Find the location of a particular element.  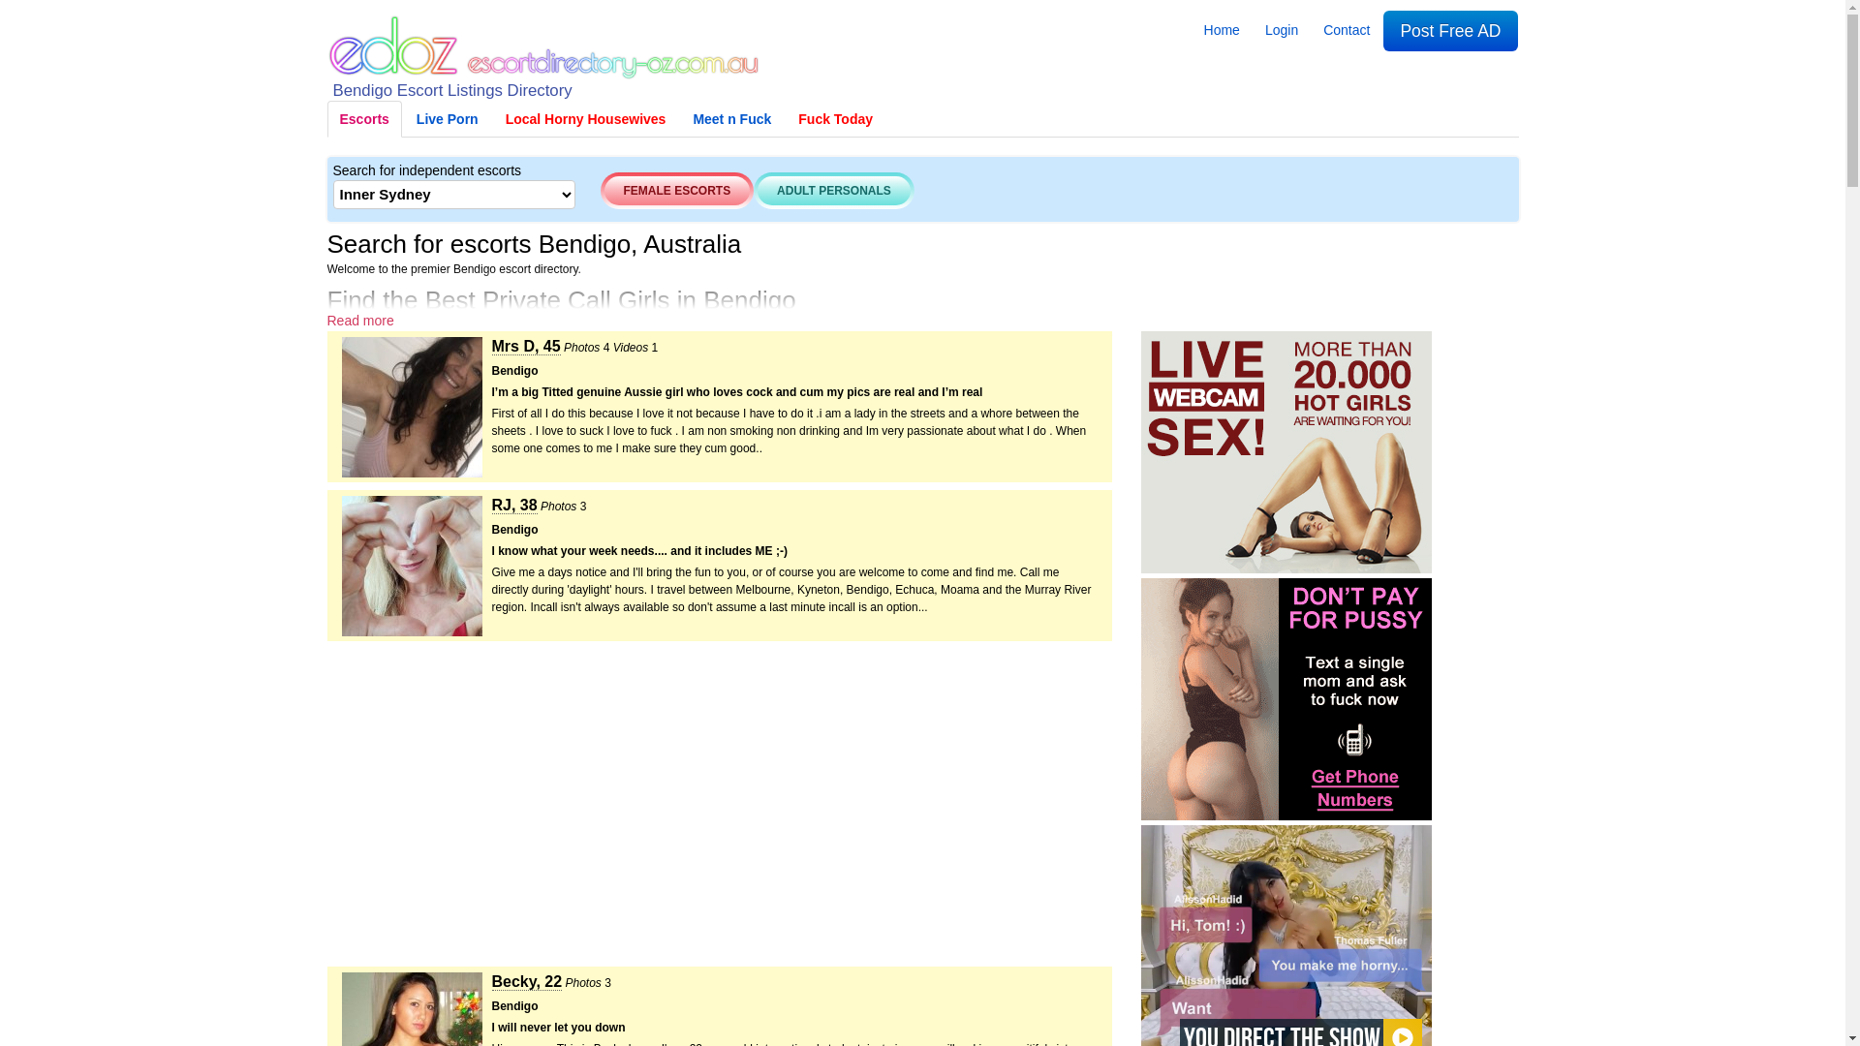

Live Porn is located at coordinates (448, 119).